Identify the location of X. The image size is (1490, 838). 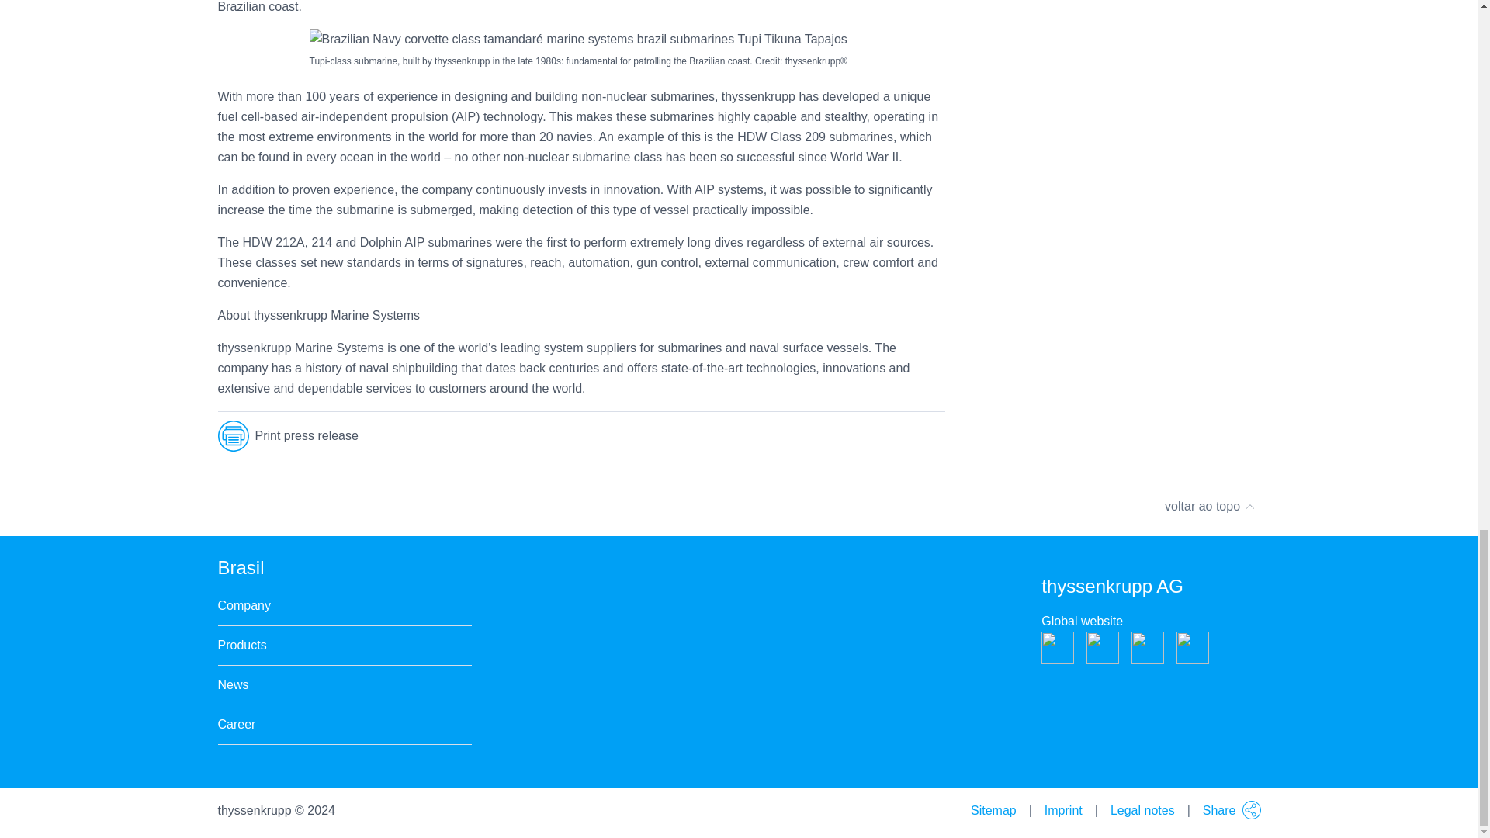
(806, 437).